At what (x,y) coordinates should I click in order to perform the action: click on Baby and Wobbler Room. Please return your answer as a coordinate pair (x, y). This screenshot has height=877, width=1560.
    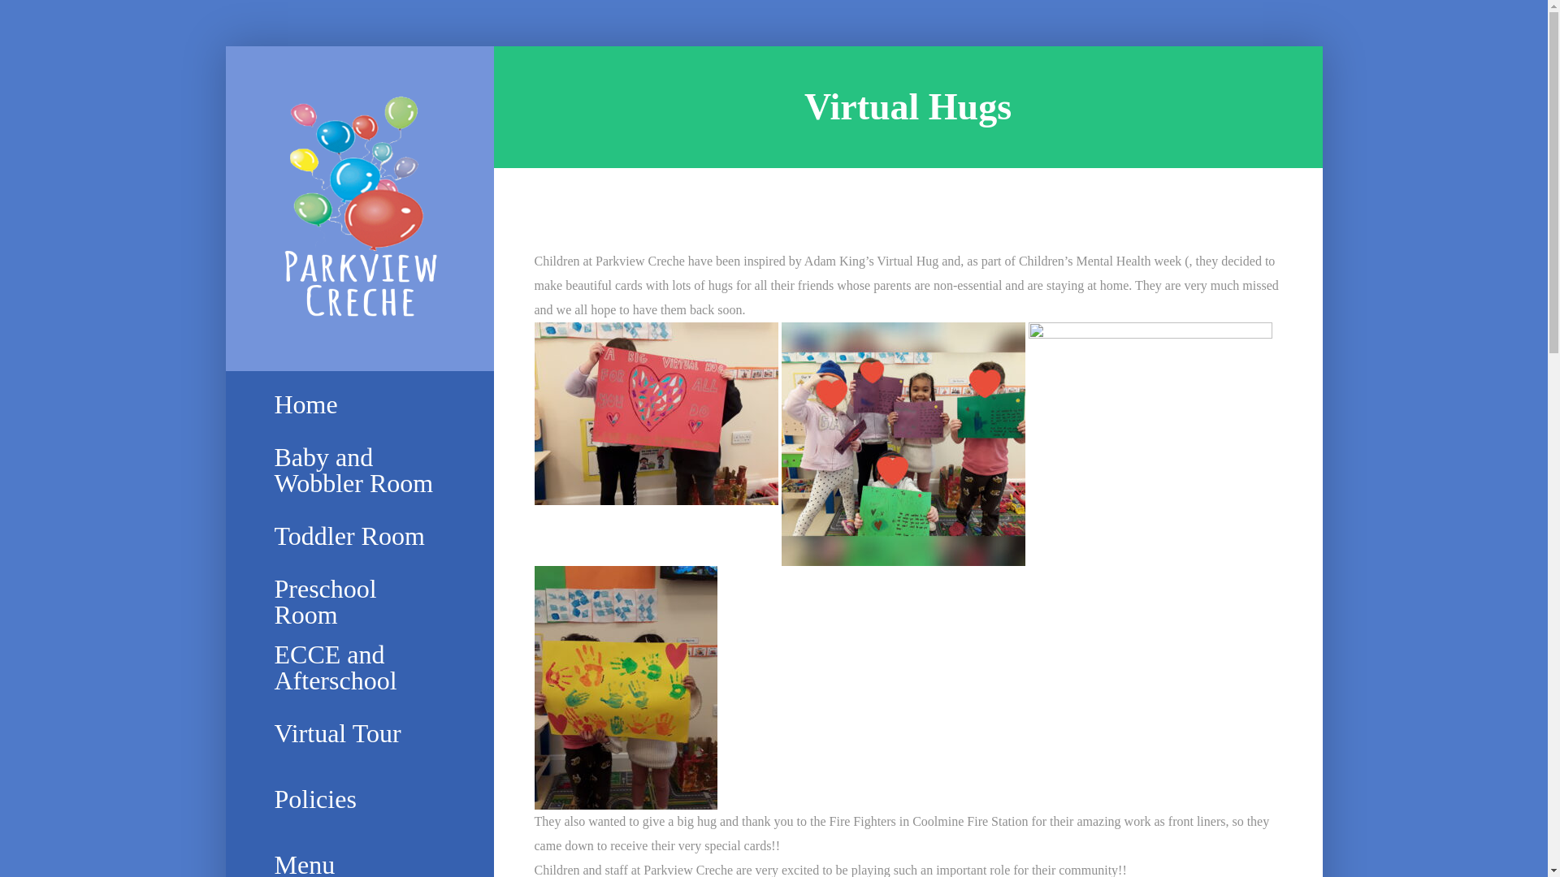
    Looking at the image, I should click on (359, 469).